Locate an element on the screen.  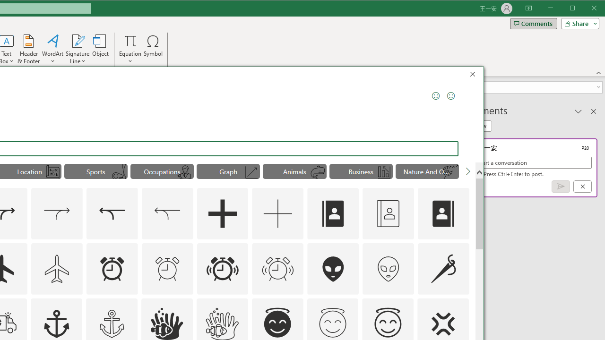
Object... is located at coordinates (101, 49).